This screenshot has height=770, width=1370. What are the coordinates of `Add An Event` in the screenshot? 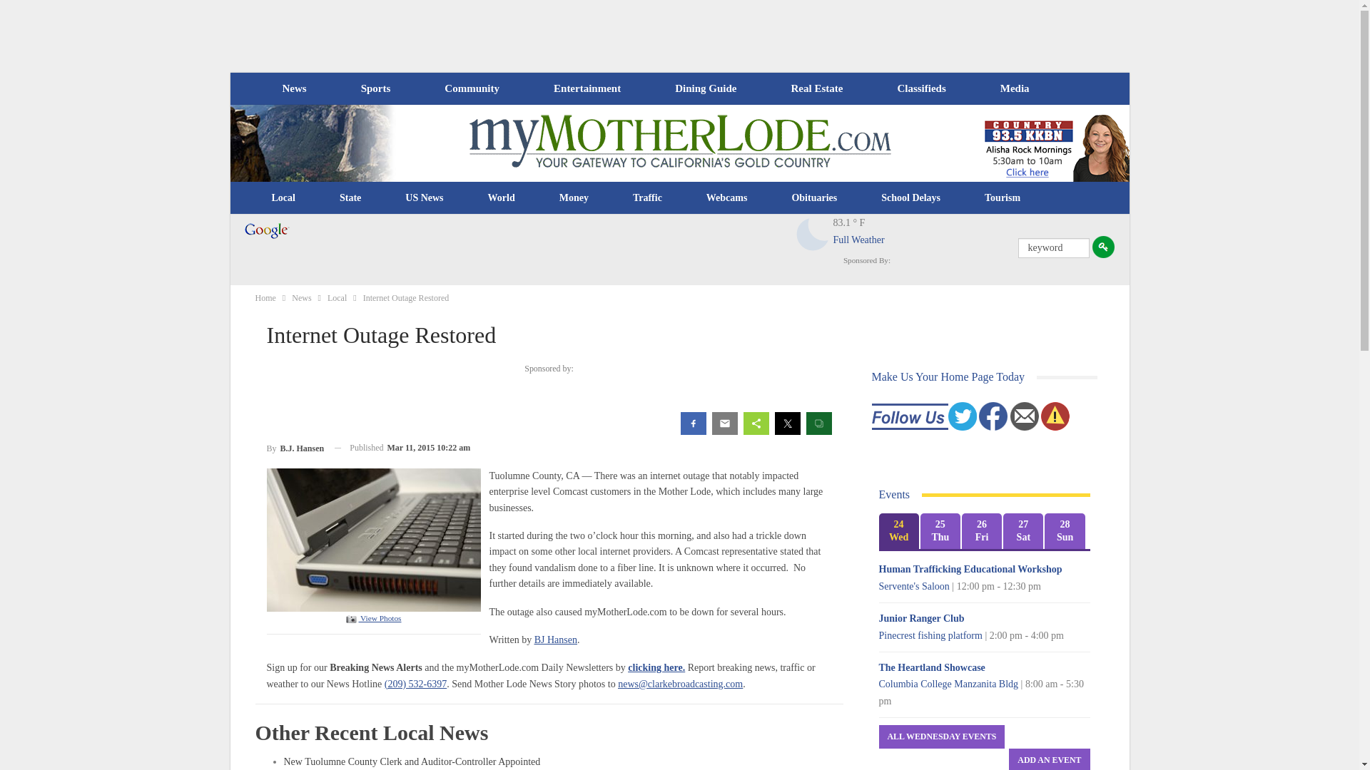 It's located at (1049, 759).